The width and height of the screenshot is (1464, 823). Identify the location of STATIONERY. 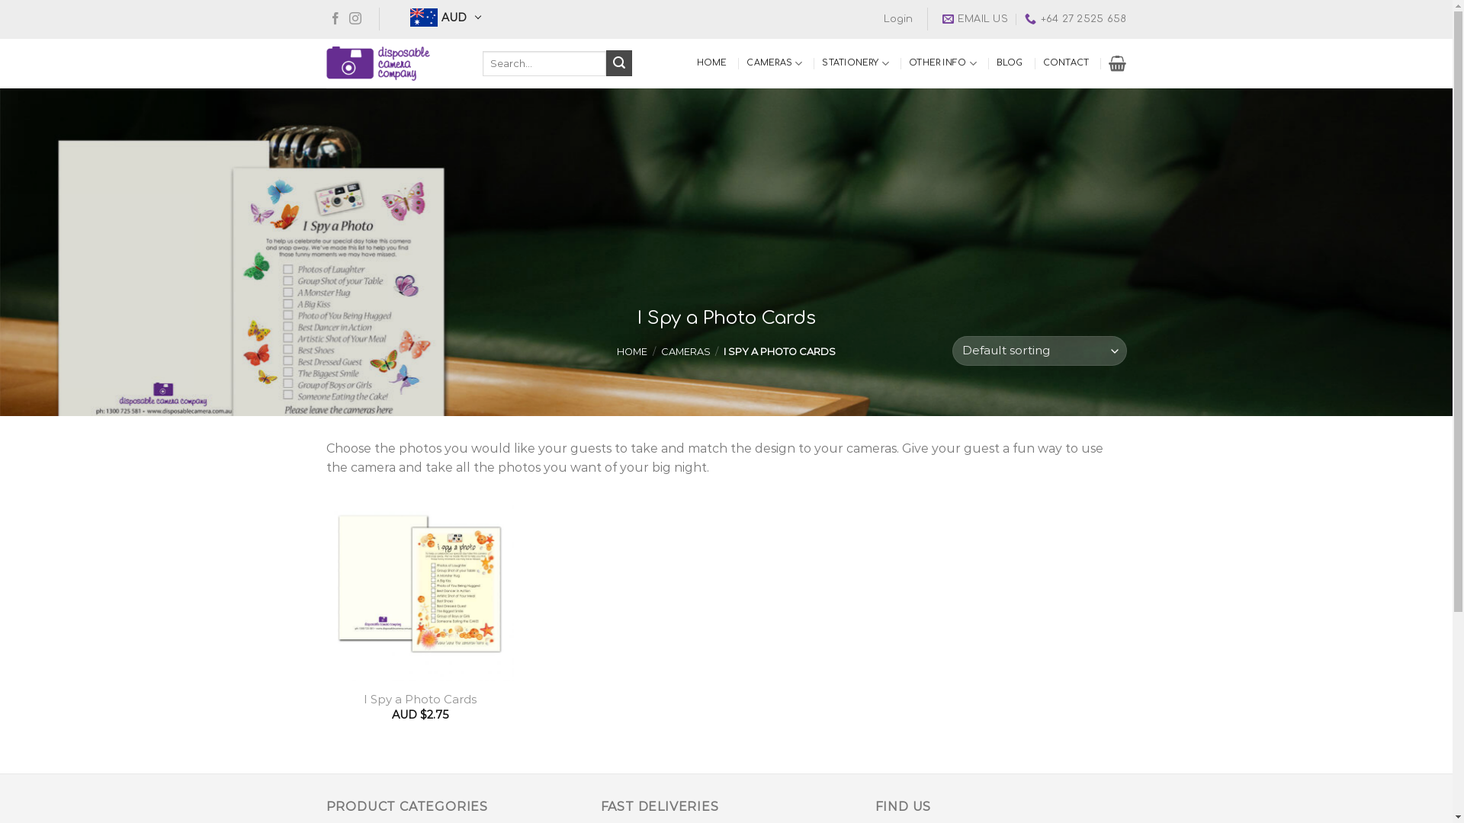
(856, 64).